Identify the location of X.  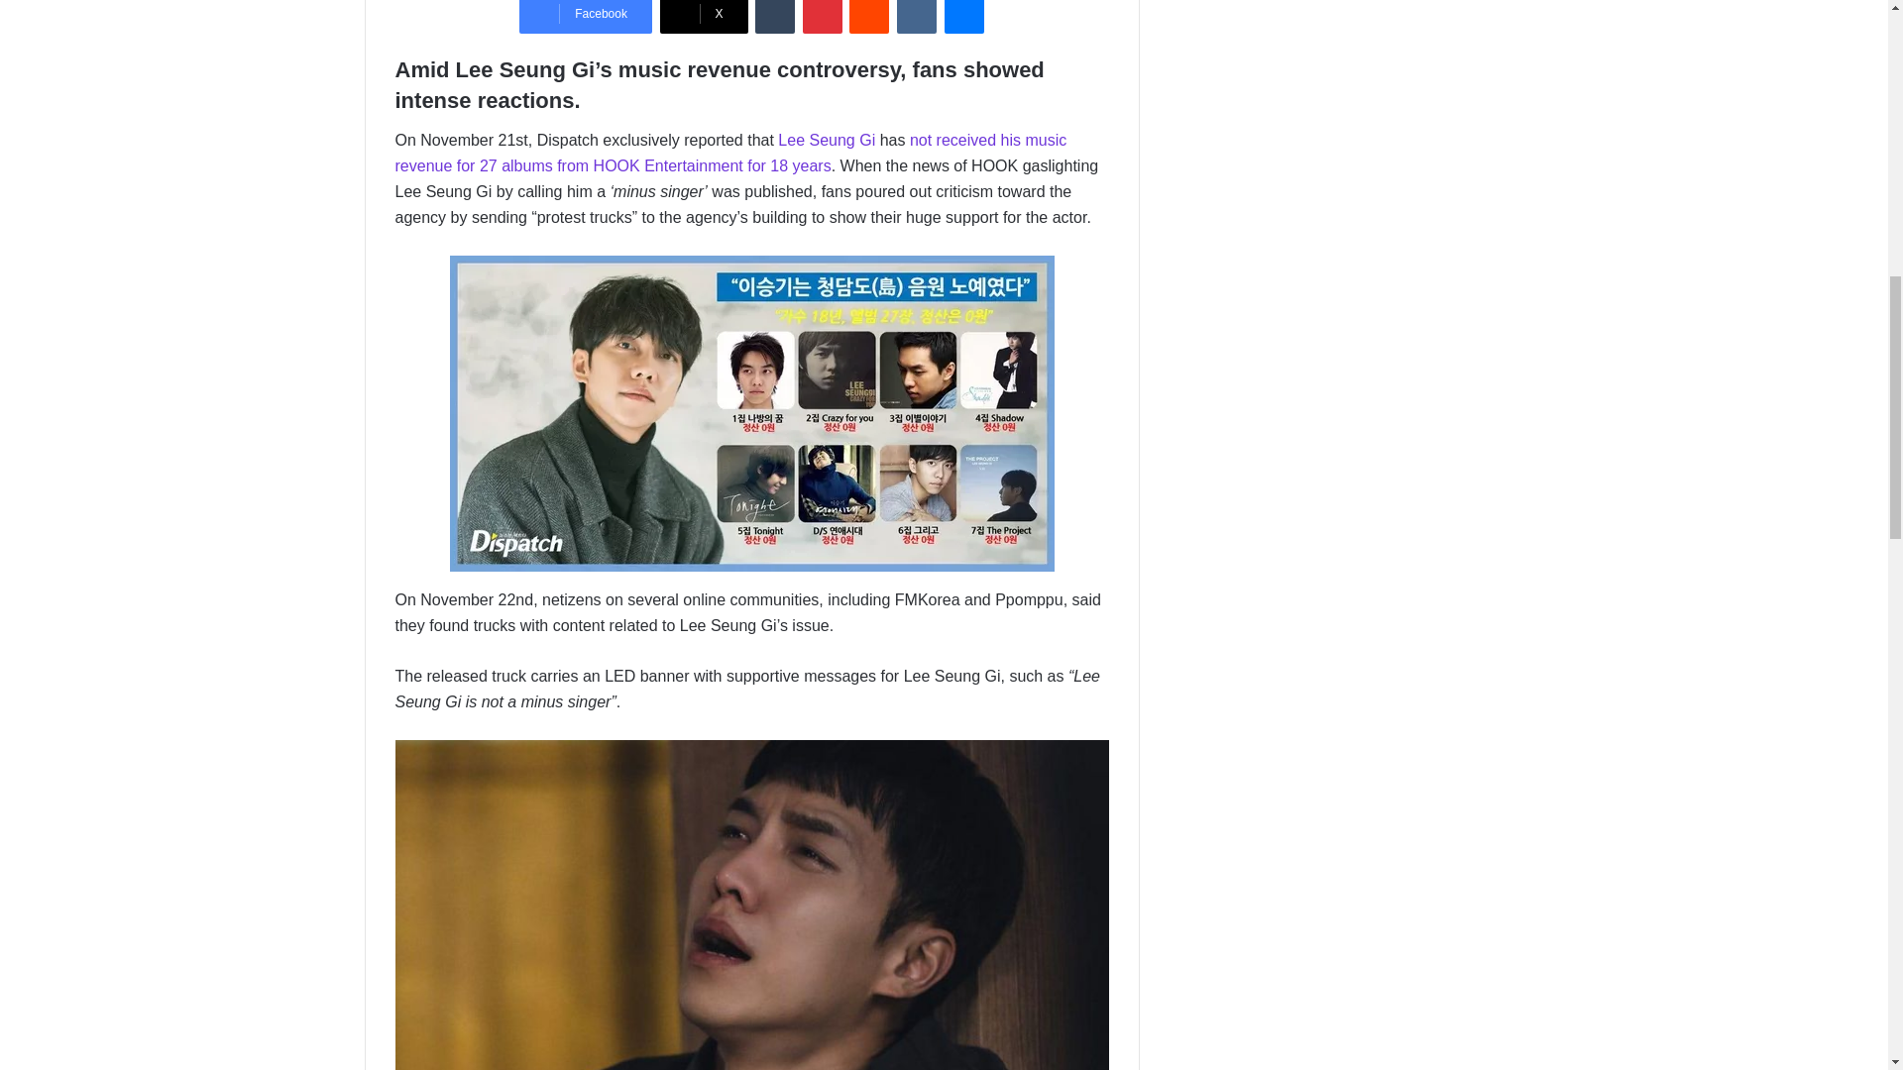
(704, 16).